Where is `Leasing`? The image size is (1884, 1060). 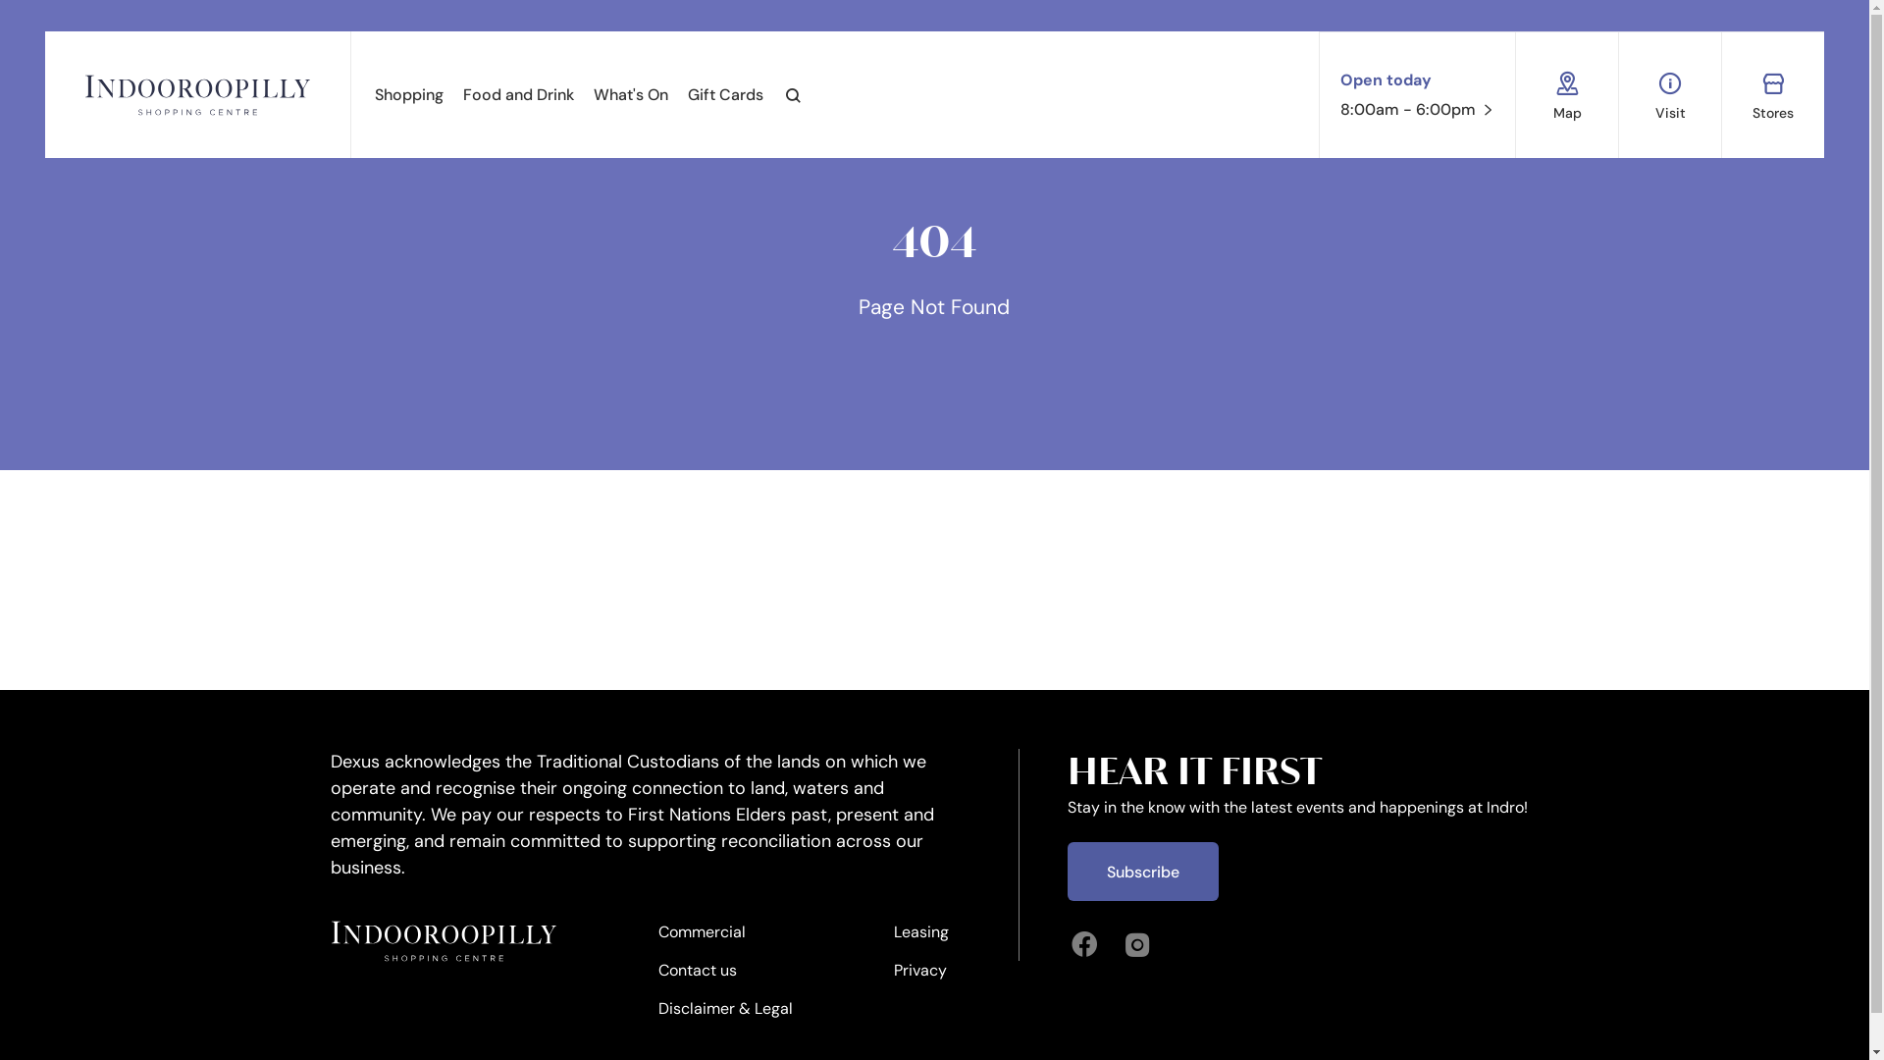
Leasing is located at coordinates (921, 940).